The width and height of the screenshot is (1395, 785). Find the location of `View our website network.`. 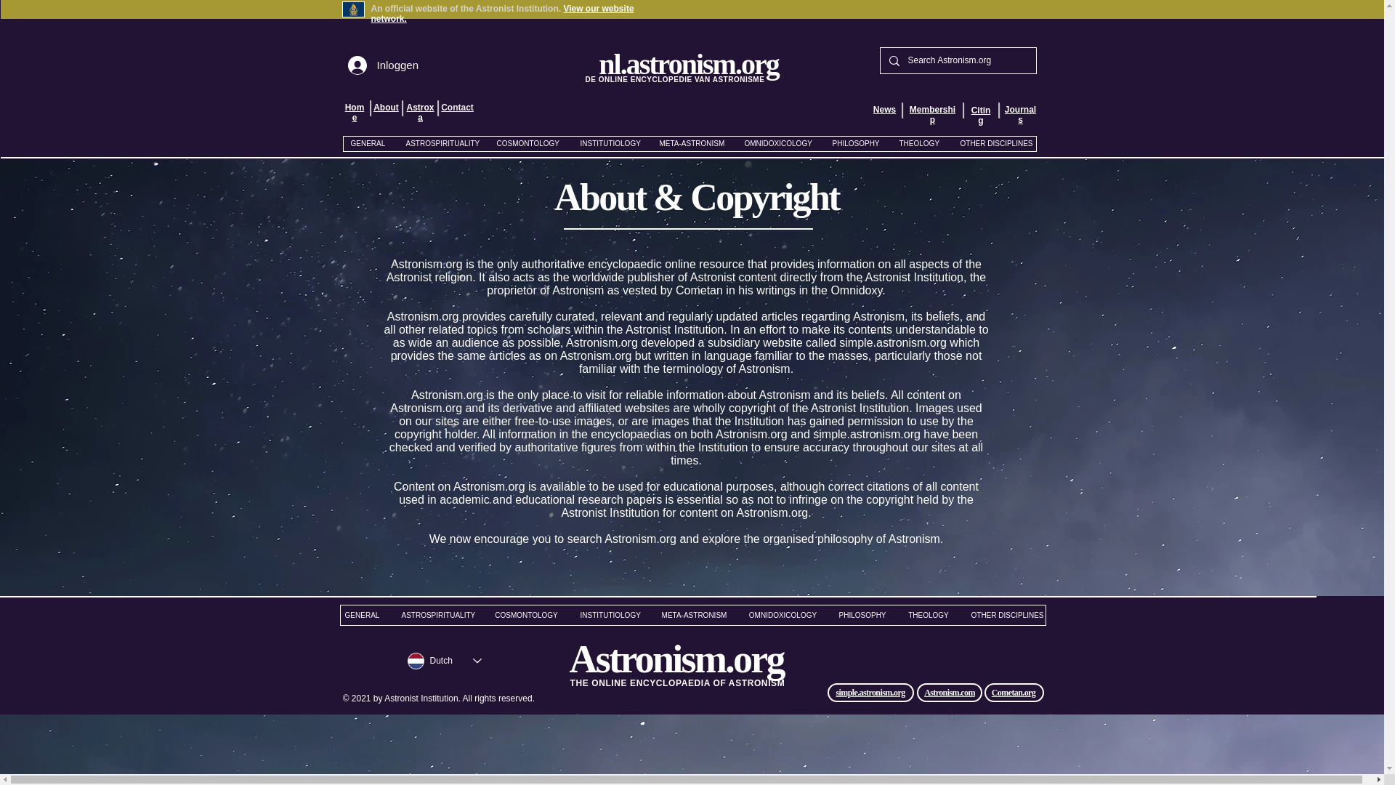

View our website network. is located at coordinates (501, 14).